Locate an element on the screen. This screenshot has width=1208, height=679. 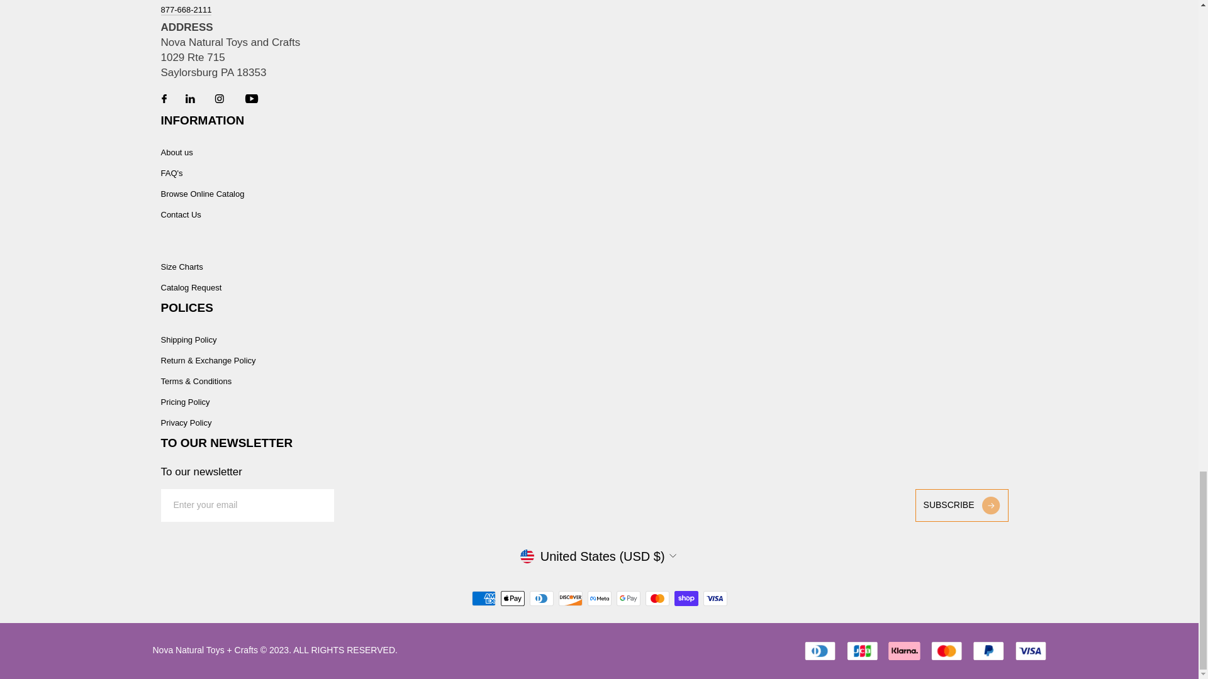
tel:877-668-2111 is located at coordinates (186, 10).